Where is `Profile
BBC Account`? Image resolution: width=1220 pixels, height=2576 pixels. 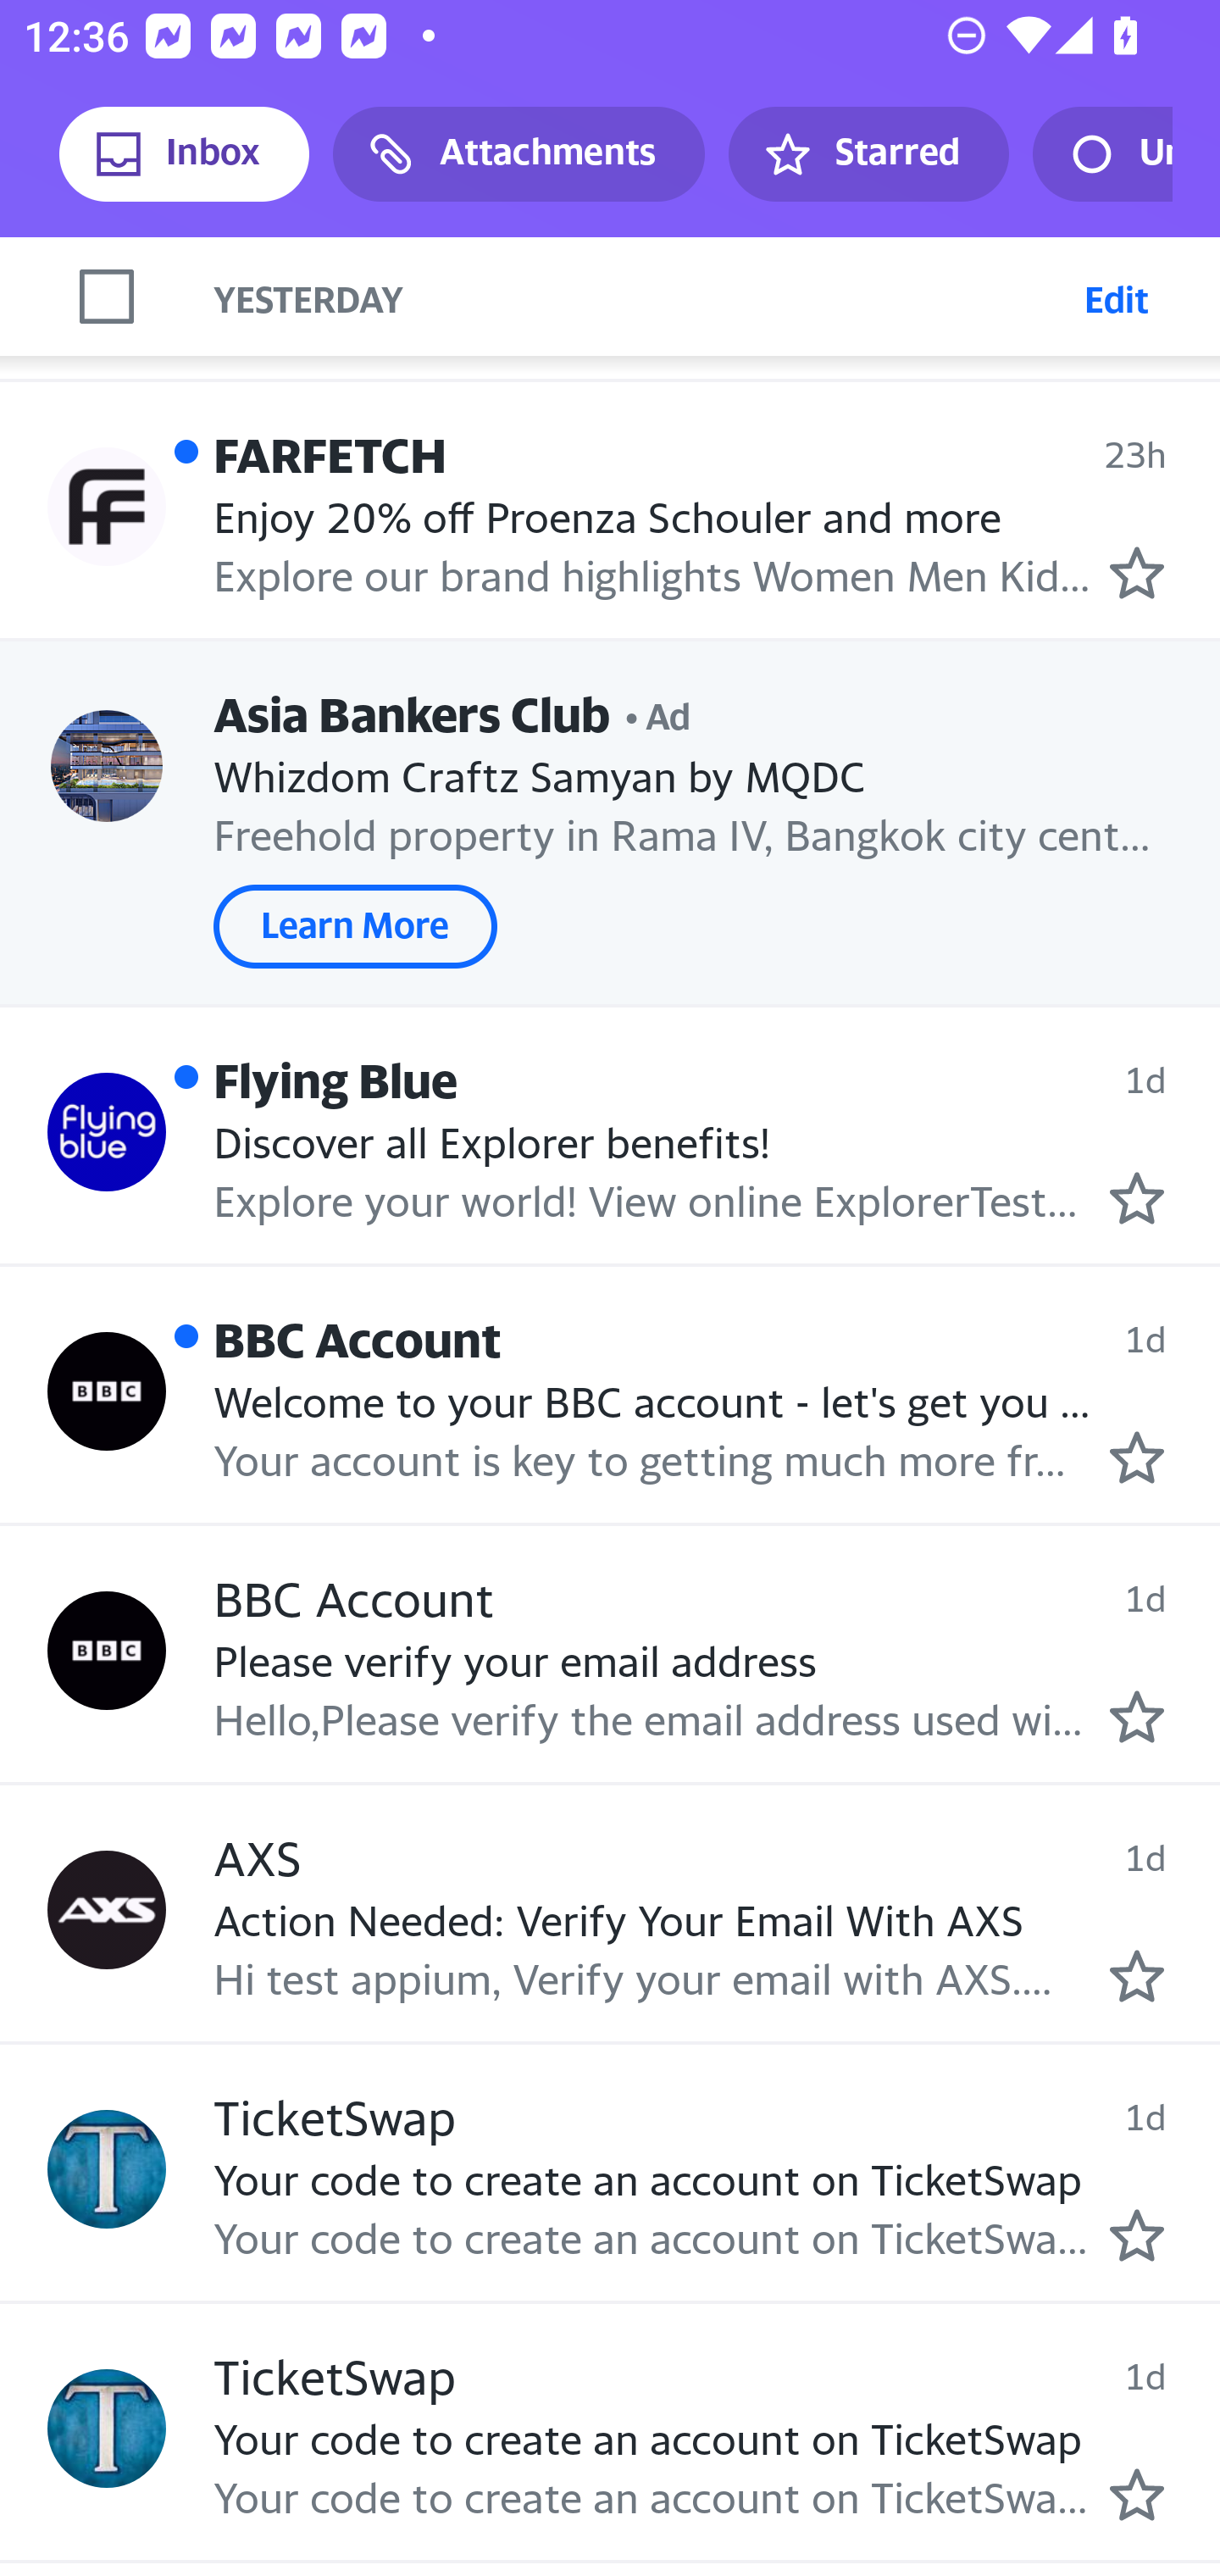 Profile
BBC Account is located at coordinates (107, 1651).